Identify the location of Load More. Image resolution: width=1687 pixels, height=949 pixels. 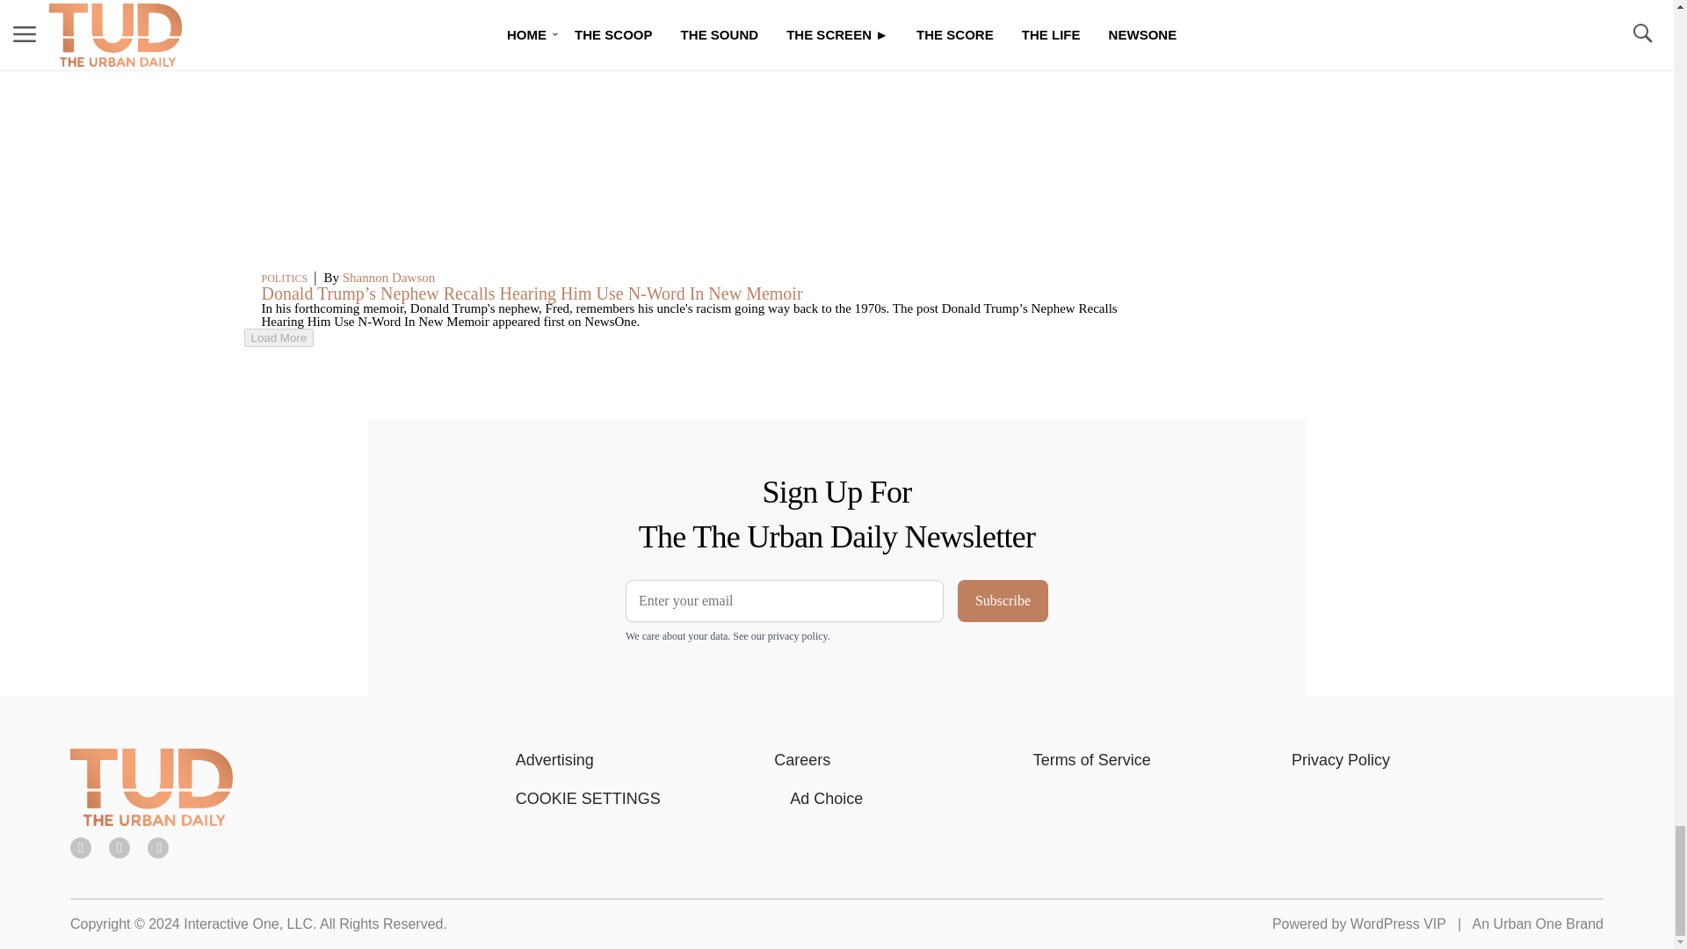
(279, 337).